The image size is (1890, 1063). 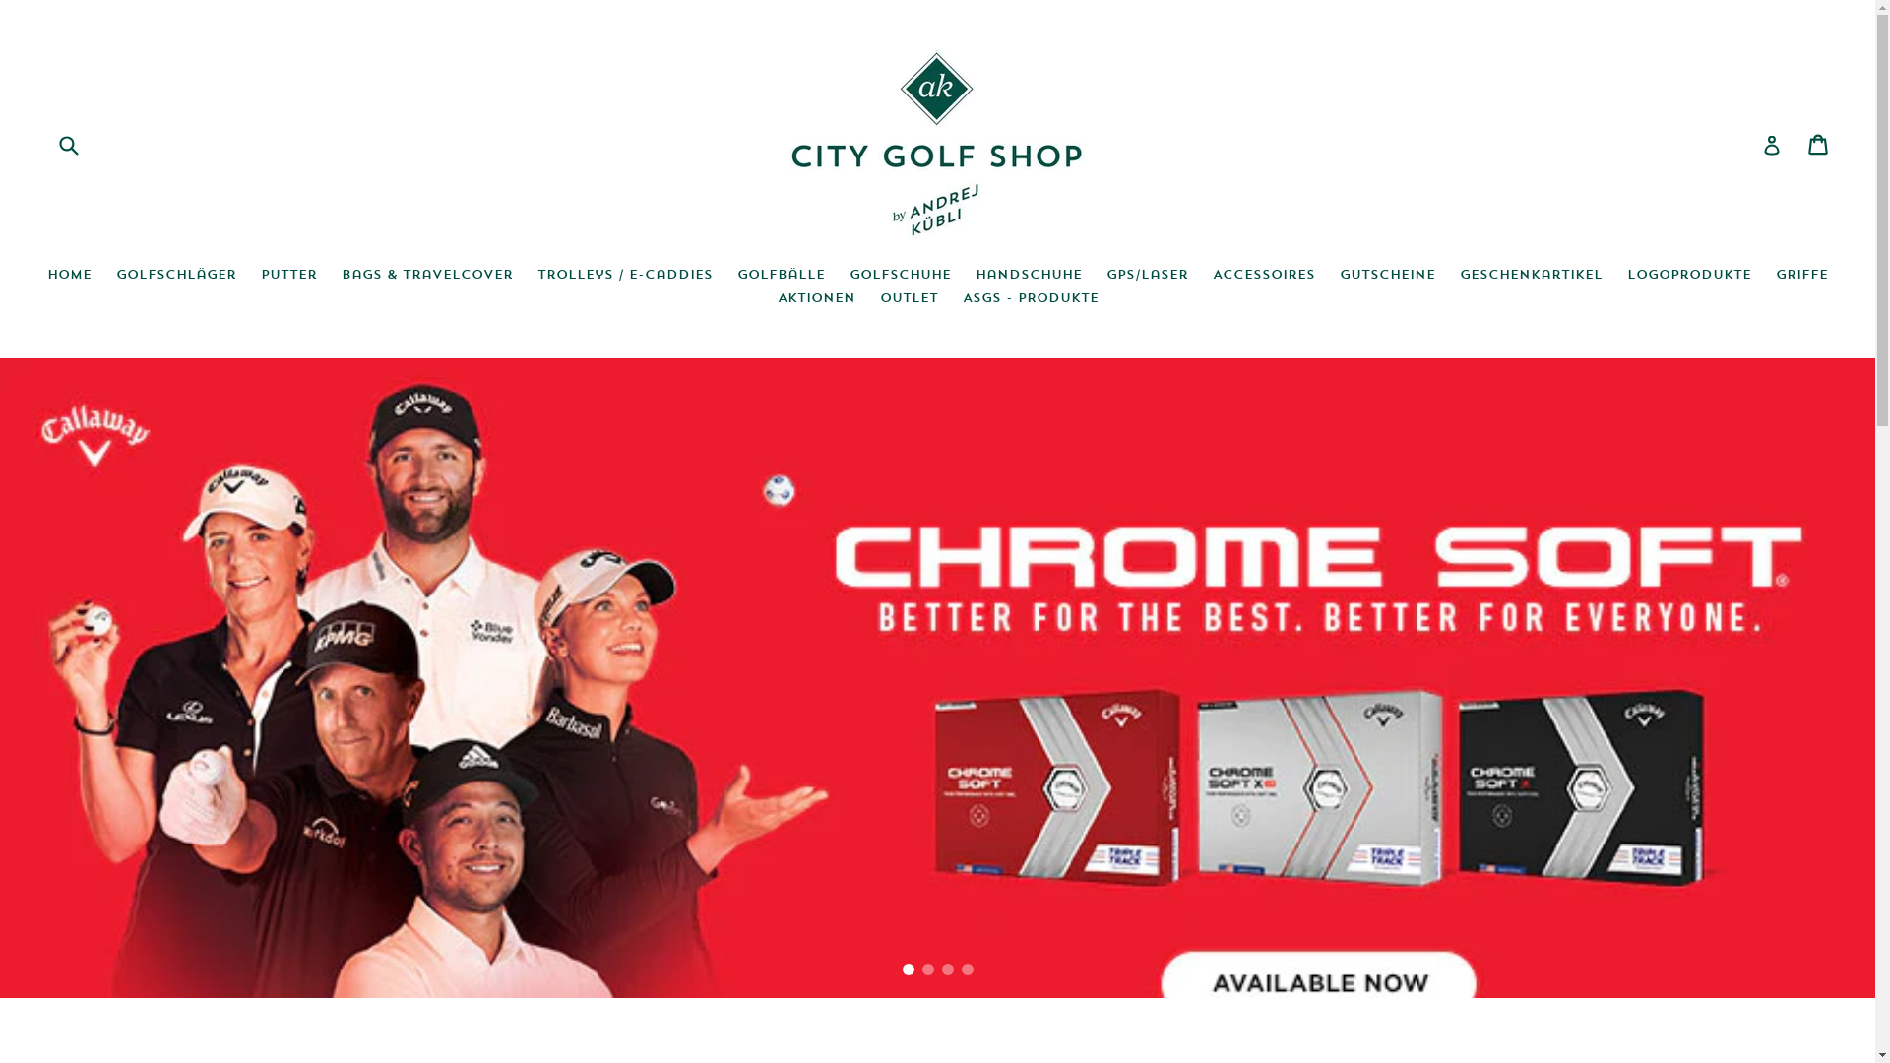 I want to click on Slide 1, so click(x=908, y=969).